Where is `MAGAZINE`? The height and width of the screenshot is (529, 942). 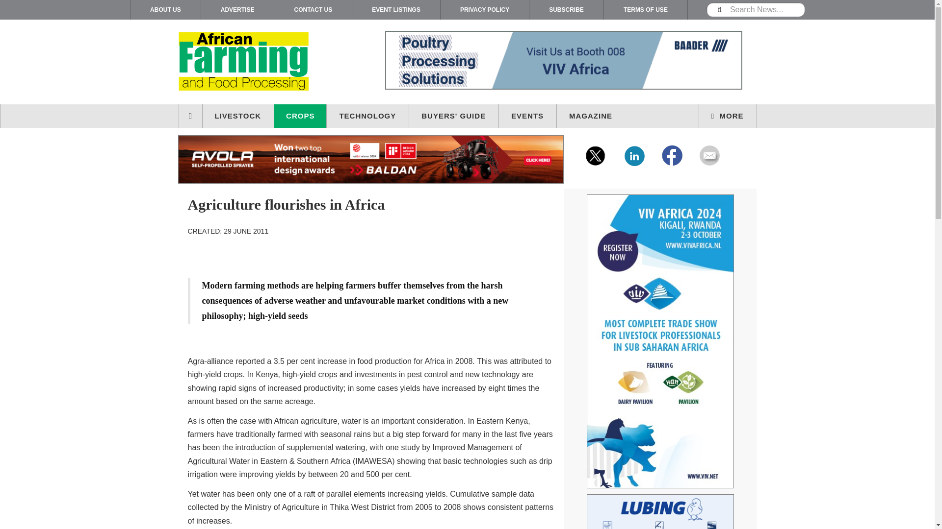 MAGAZINE is located at coordinates (591, 116).